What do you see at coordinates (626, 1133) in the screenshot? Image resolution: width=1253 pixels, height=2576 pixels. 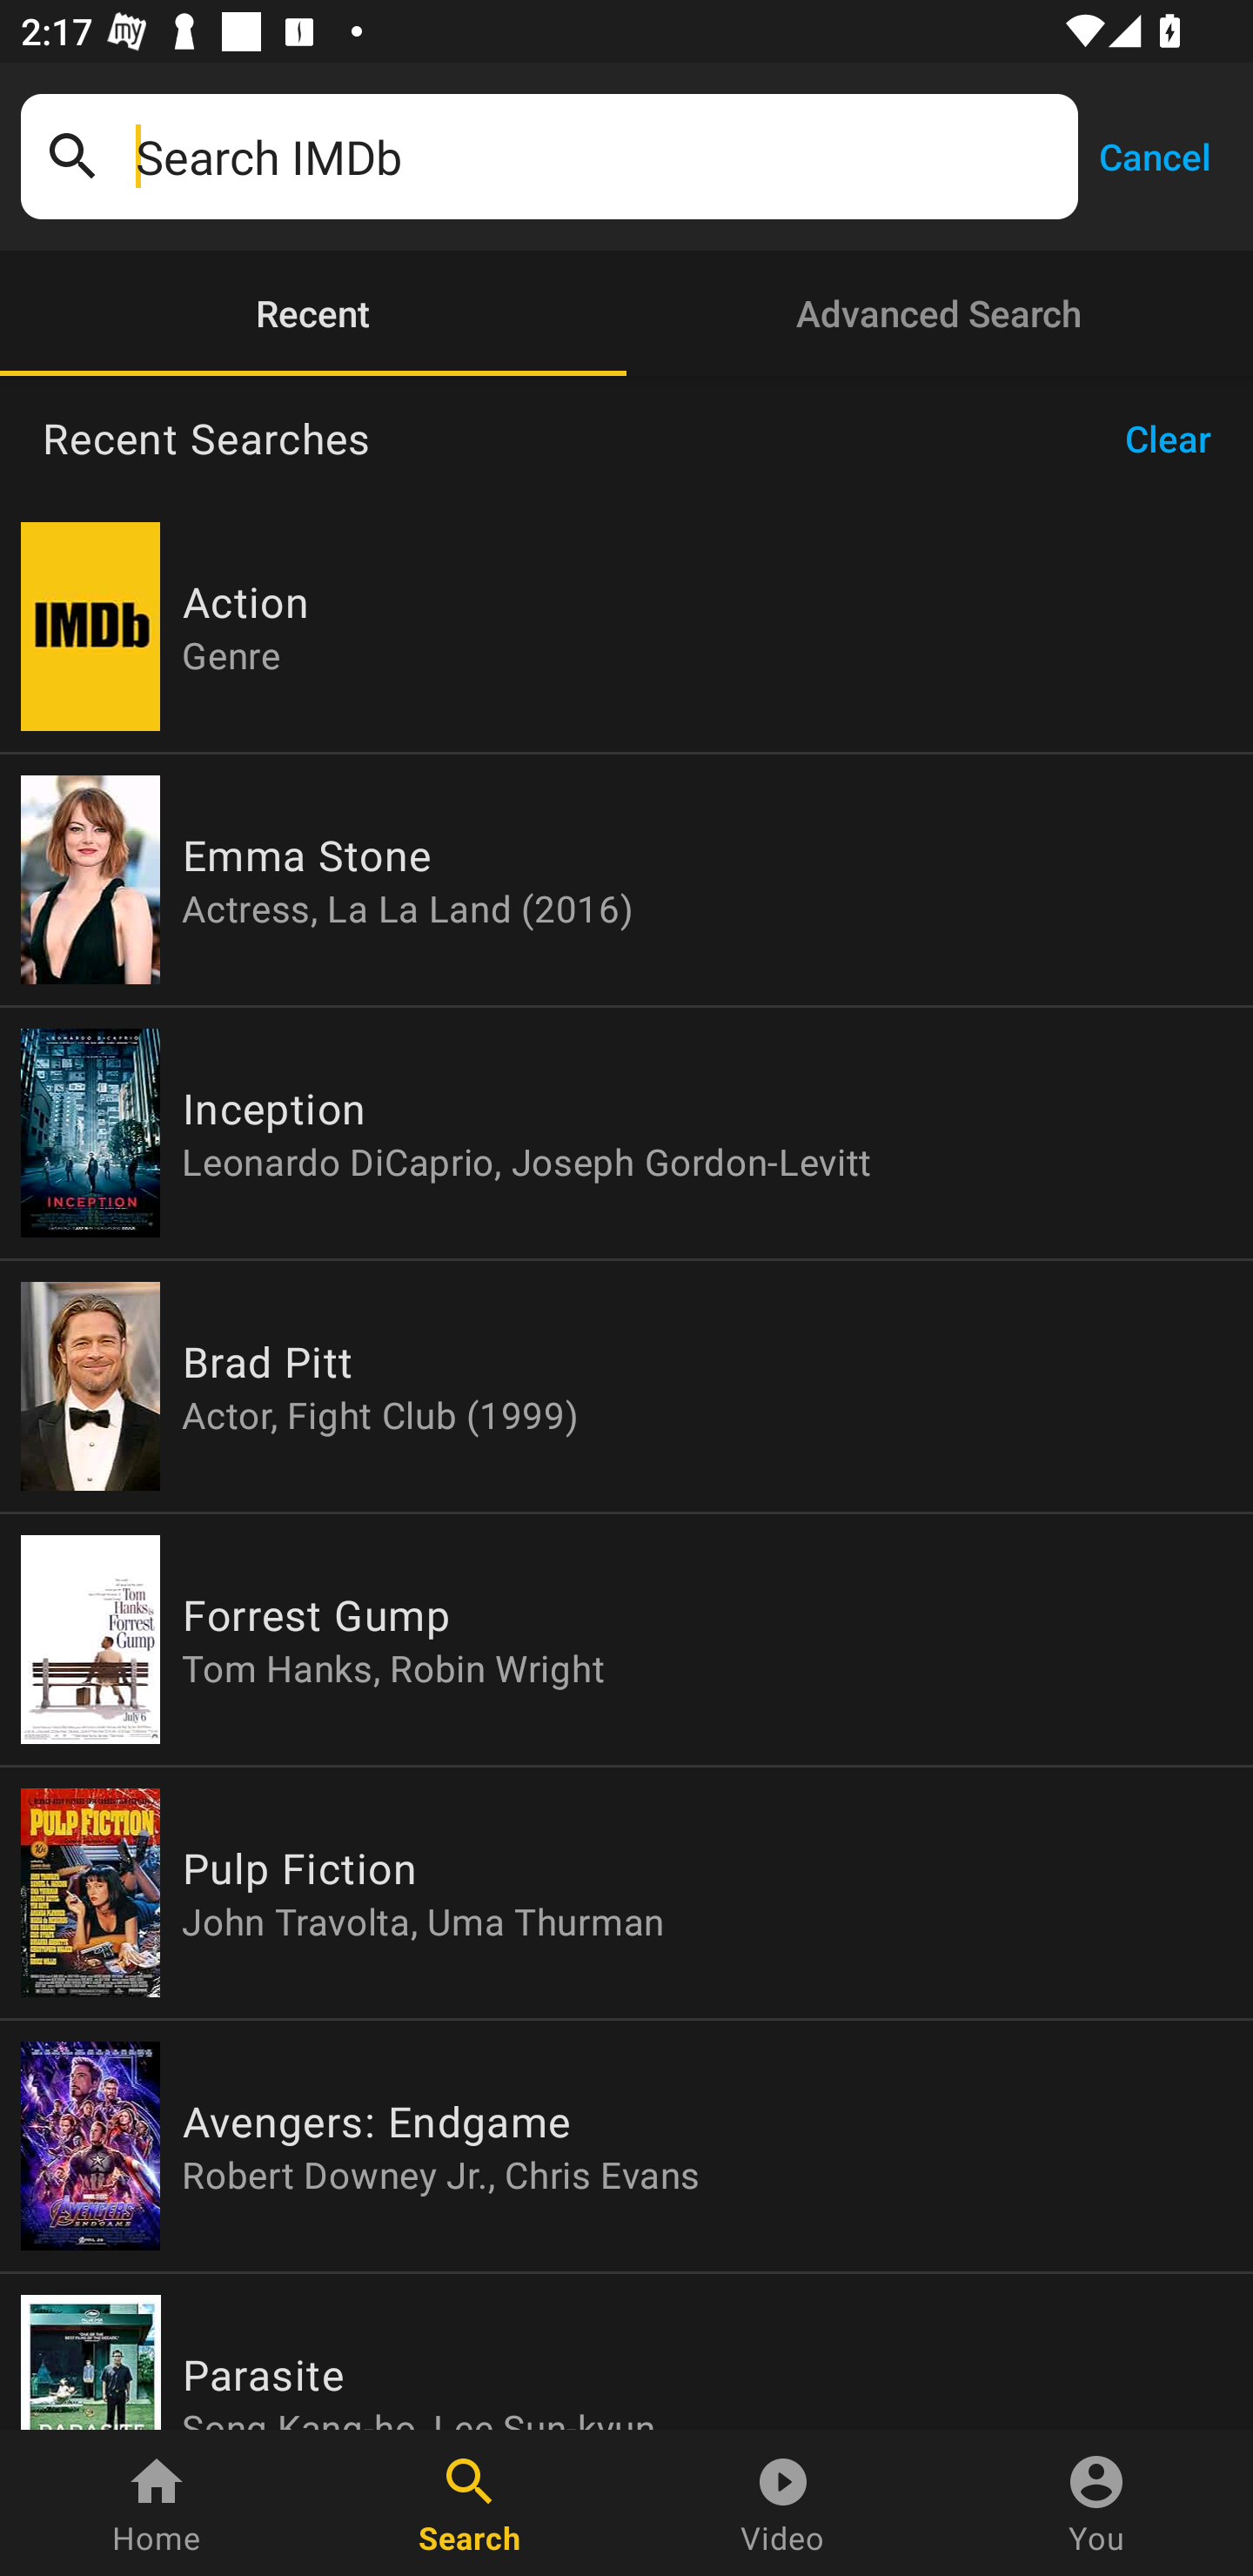 I see `Inception Leonardo DiCaprio, Joseph Gordon-Levitt` at bounding box center [626, 1133].